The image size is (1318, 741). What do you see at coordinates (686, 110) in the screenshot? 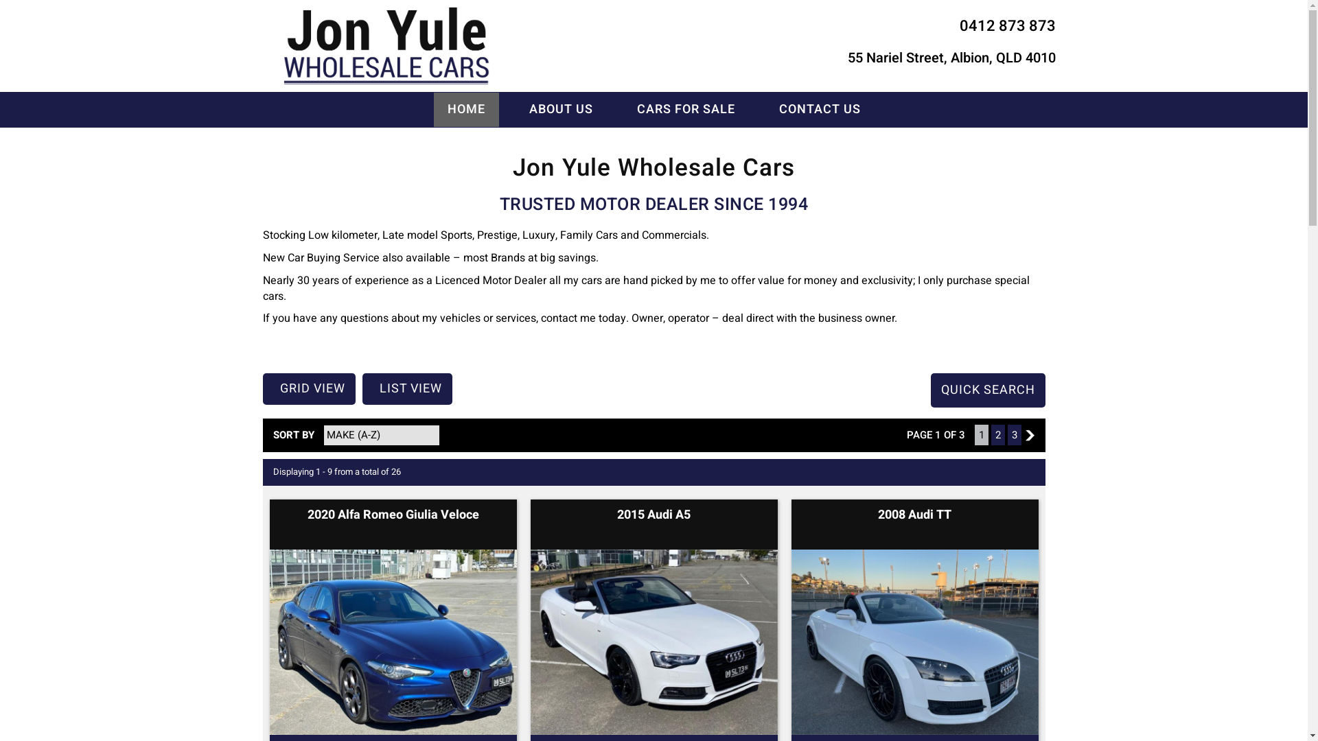
I see `CARS FOR SALE` at bounding box center [686, 110].